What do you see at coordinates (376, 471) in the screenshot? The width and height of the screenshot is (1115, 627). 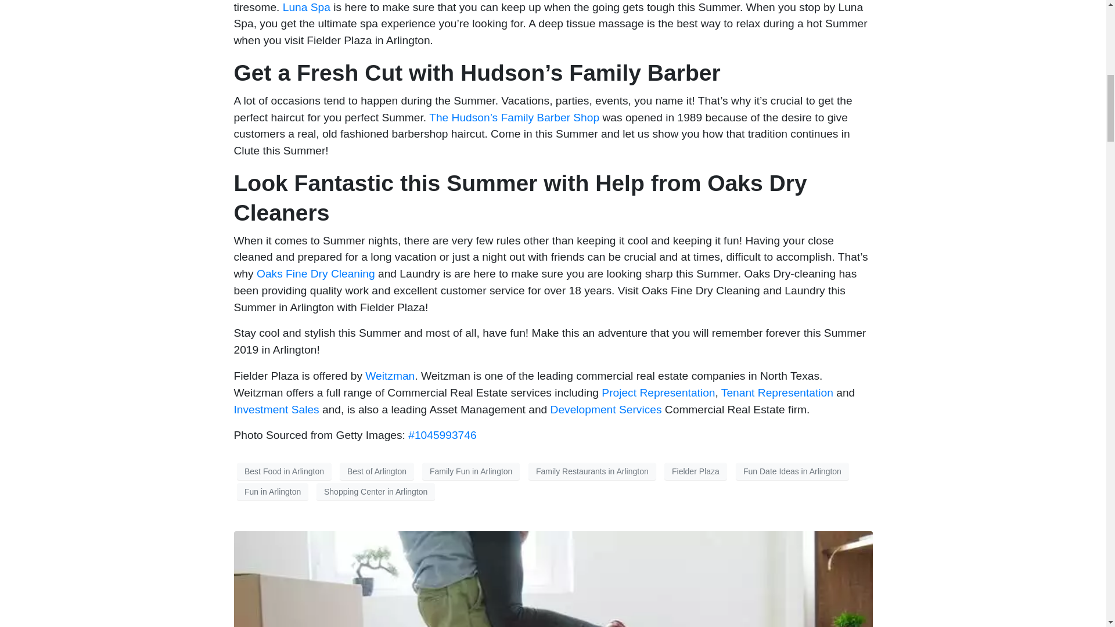 I see `Best of Arlington` at bounding box center [376, 471].